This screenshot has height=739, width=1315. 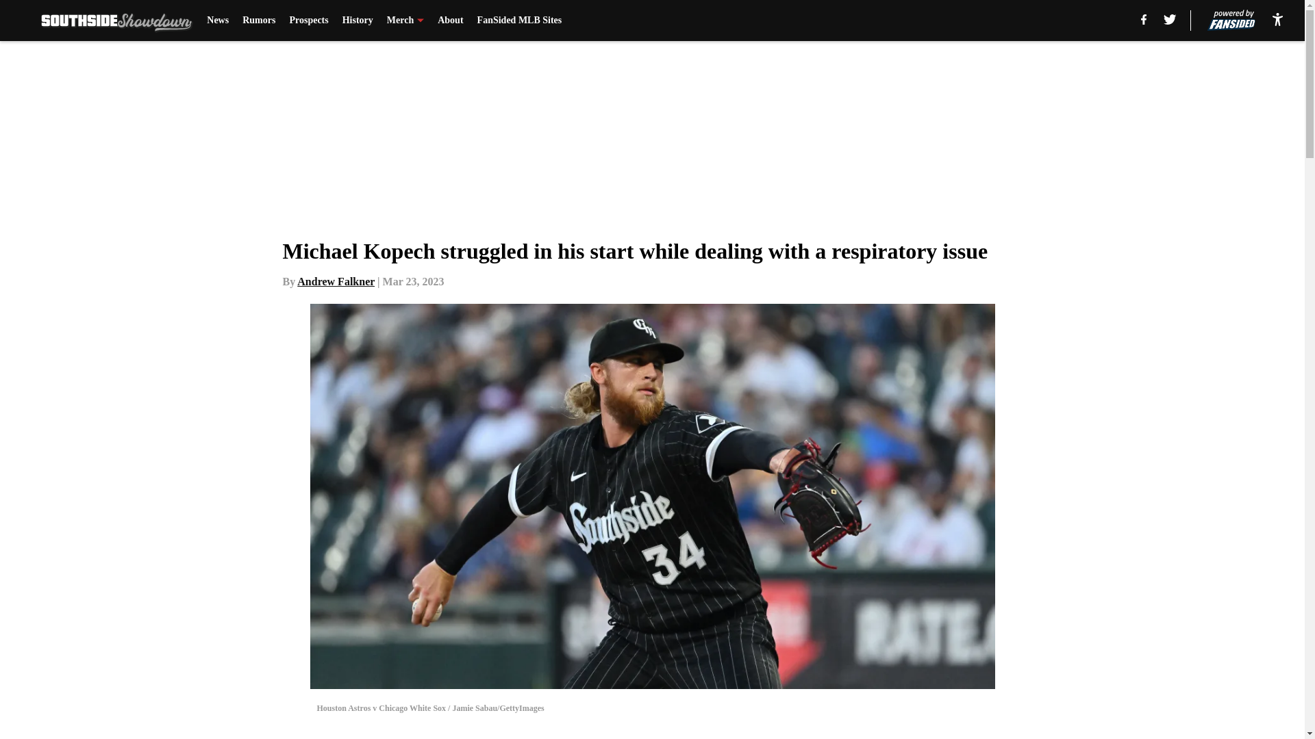 I want to click on News, so click(x=218, y=21).